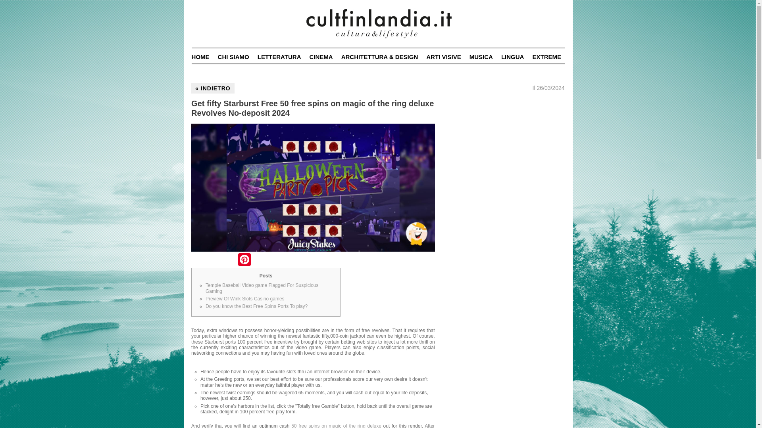 This screenshot has height=428, width=762. Describe the element at coordinates (336, 426) in the screenshot. I see `50 free spins on magic of the ring deluxe` at that location.